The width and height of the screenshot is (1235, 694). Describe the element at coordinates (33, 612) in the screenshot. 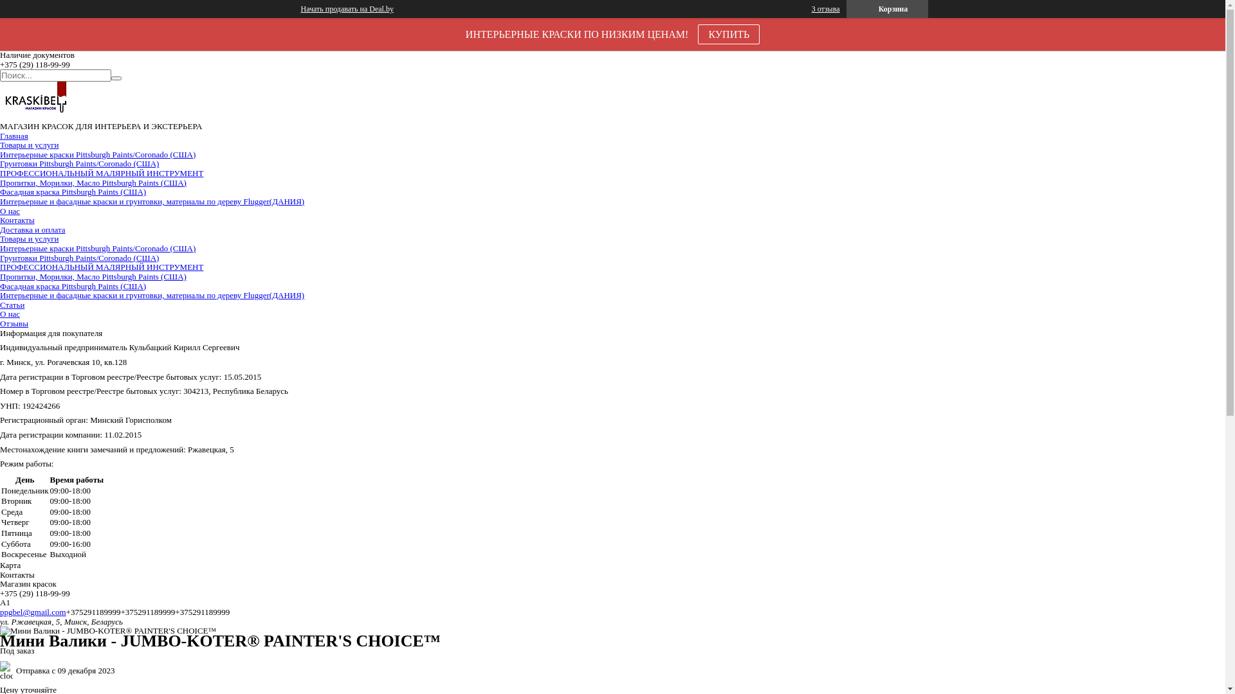

I see `ppgbel@gmail.com` at that location.